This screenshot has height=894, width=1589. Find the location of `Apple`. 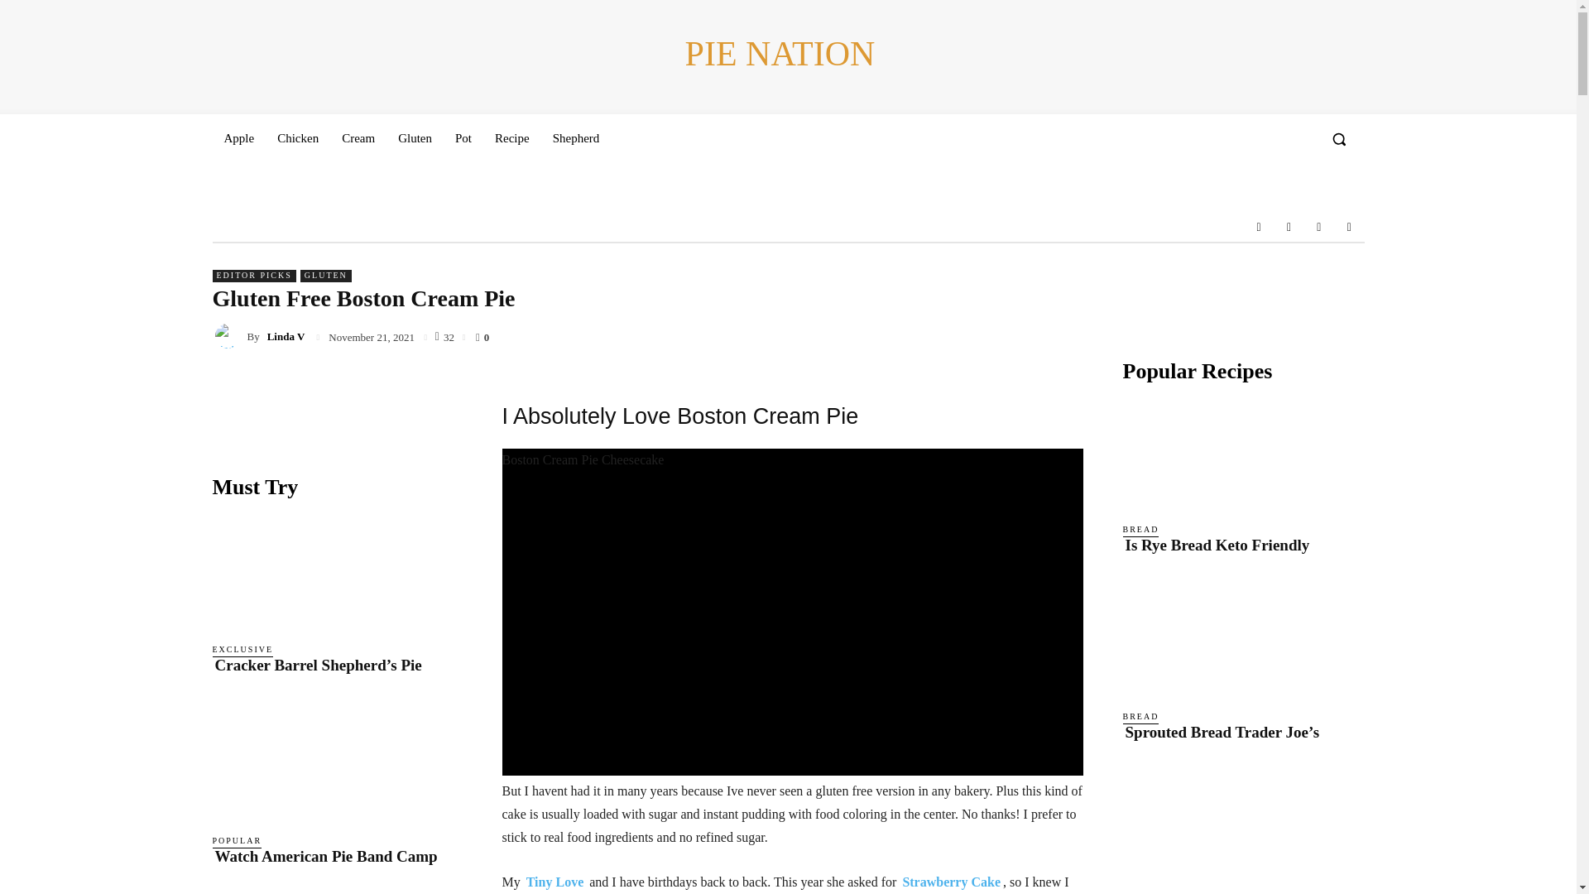

Apple is located at coordinates (238, 137).